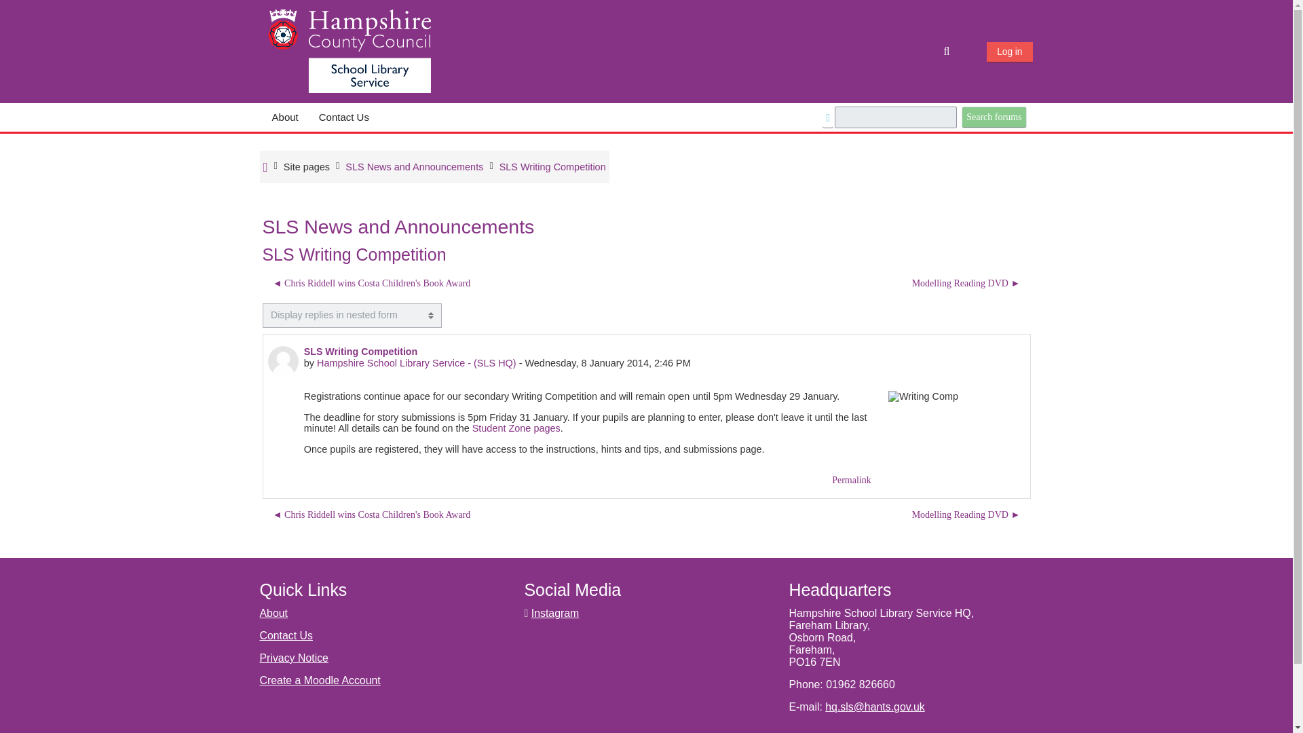 This screenshot has width=1303, height=733. What do you see at coordinates (414, 166) in the screenshot?
I see `Forum` at bounding box center [414, 166].